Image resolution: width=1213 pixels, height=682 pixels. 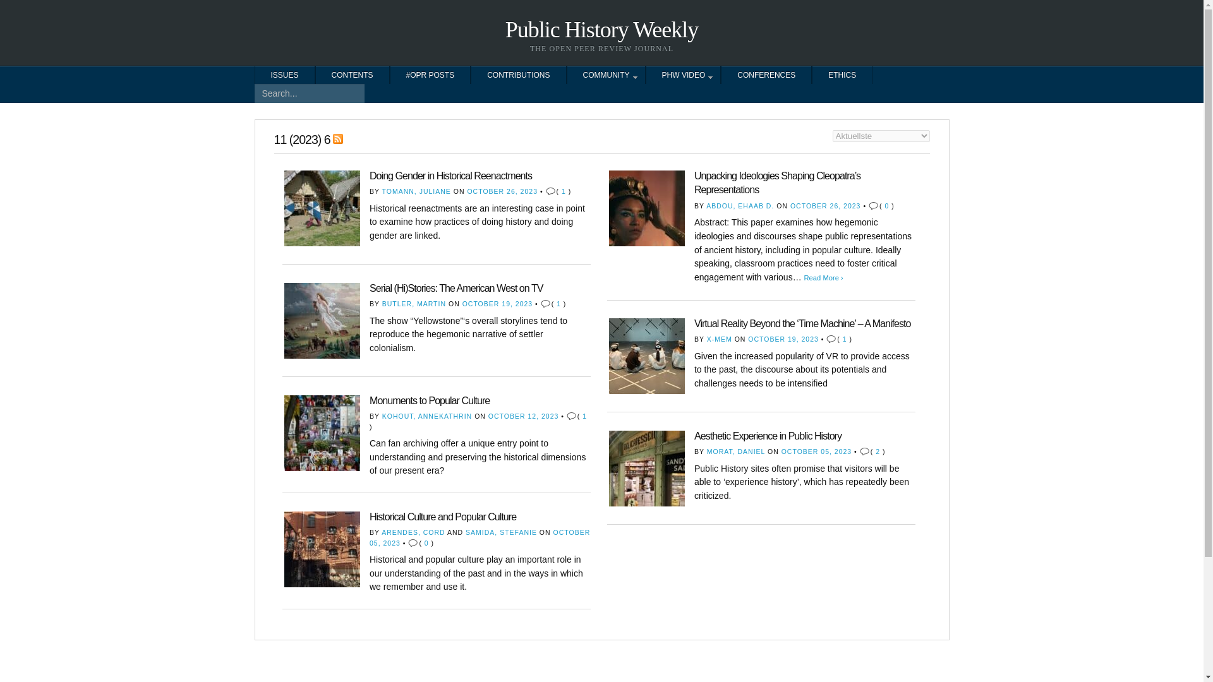 I want to click on 8:00 am, so click(x=826, y=205).